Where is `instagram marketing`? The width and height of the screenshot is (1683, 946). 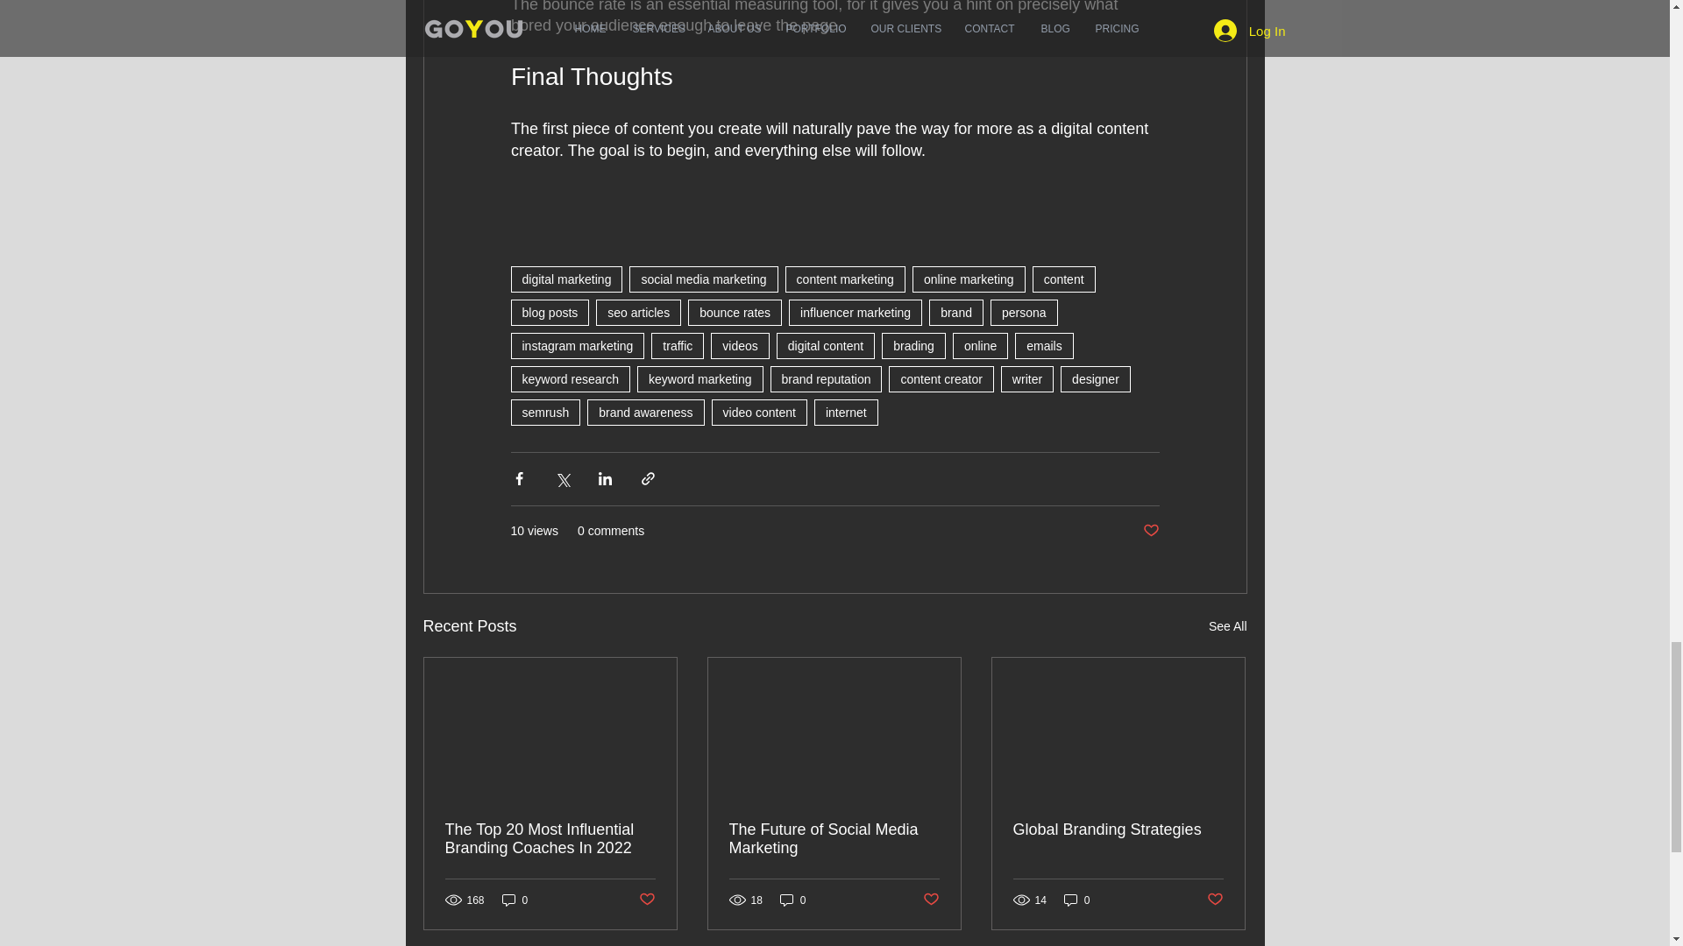
instagram marketing is located at coordinates (577, 346).